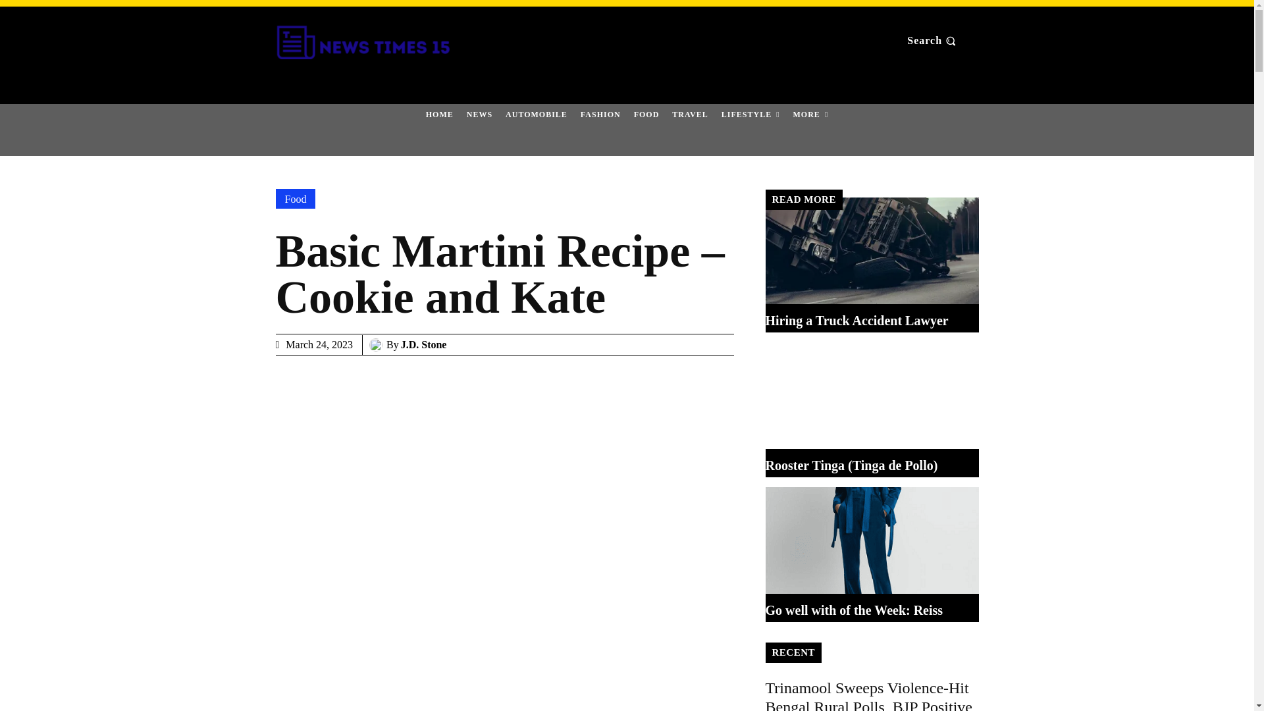  Describe the element at coordinates (932, 41) in the screenshot. I see `Search` at that location.